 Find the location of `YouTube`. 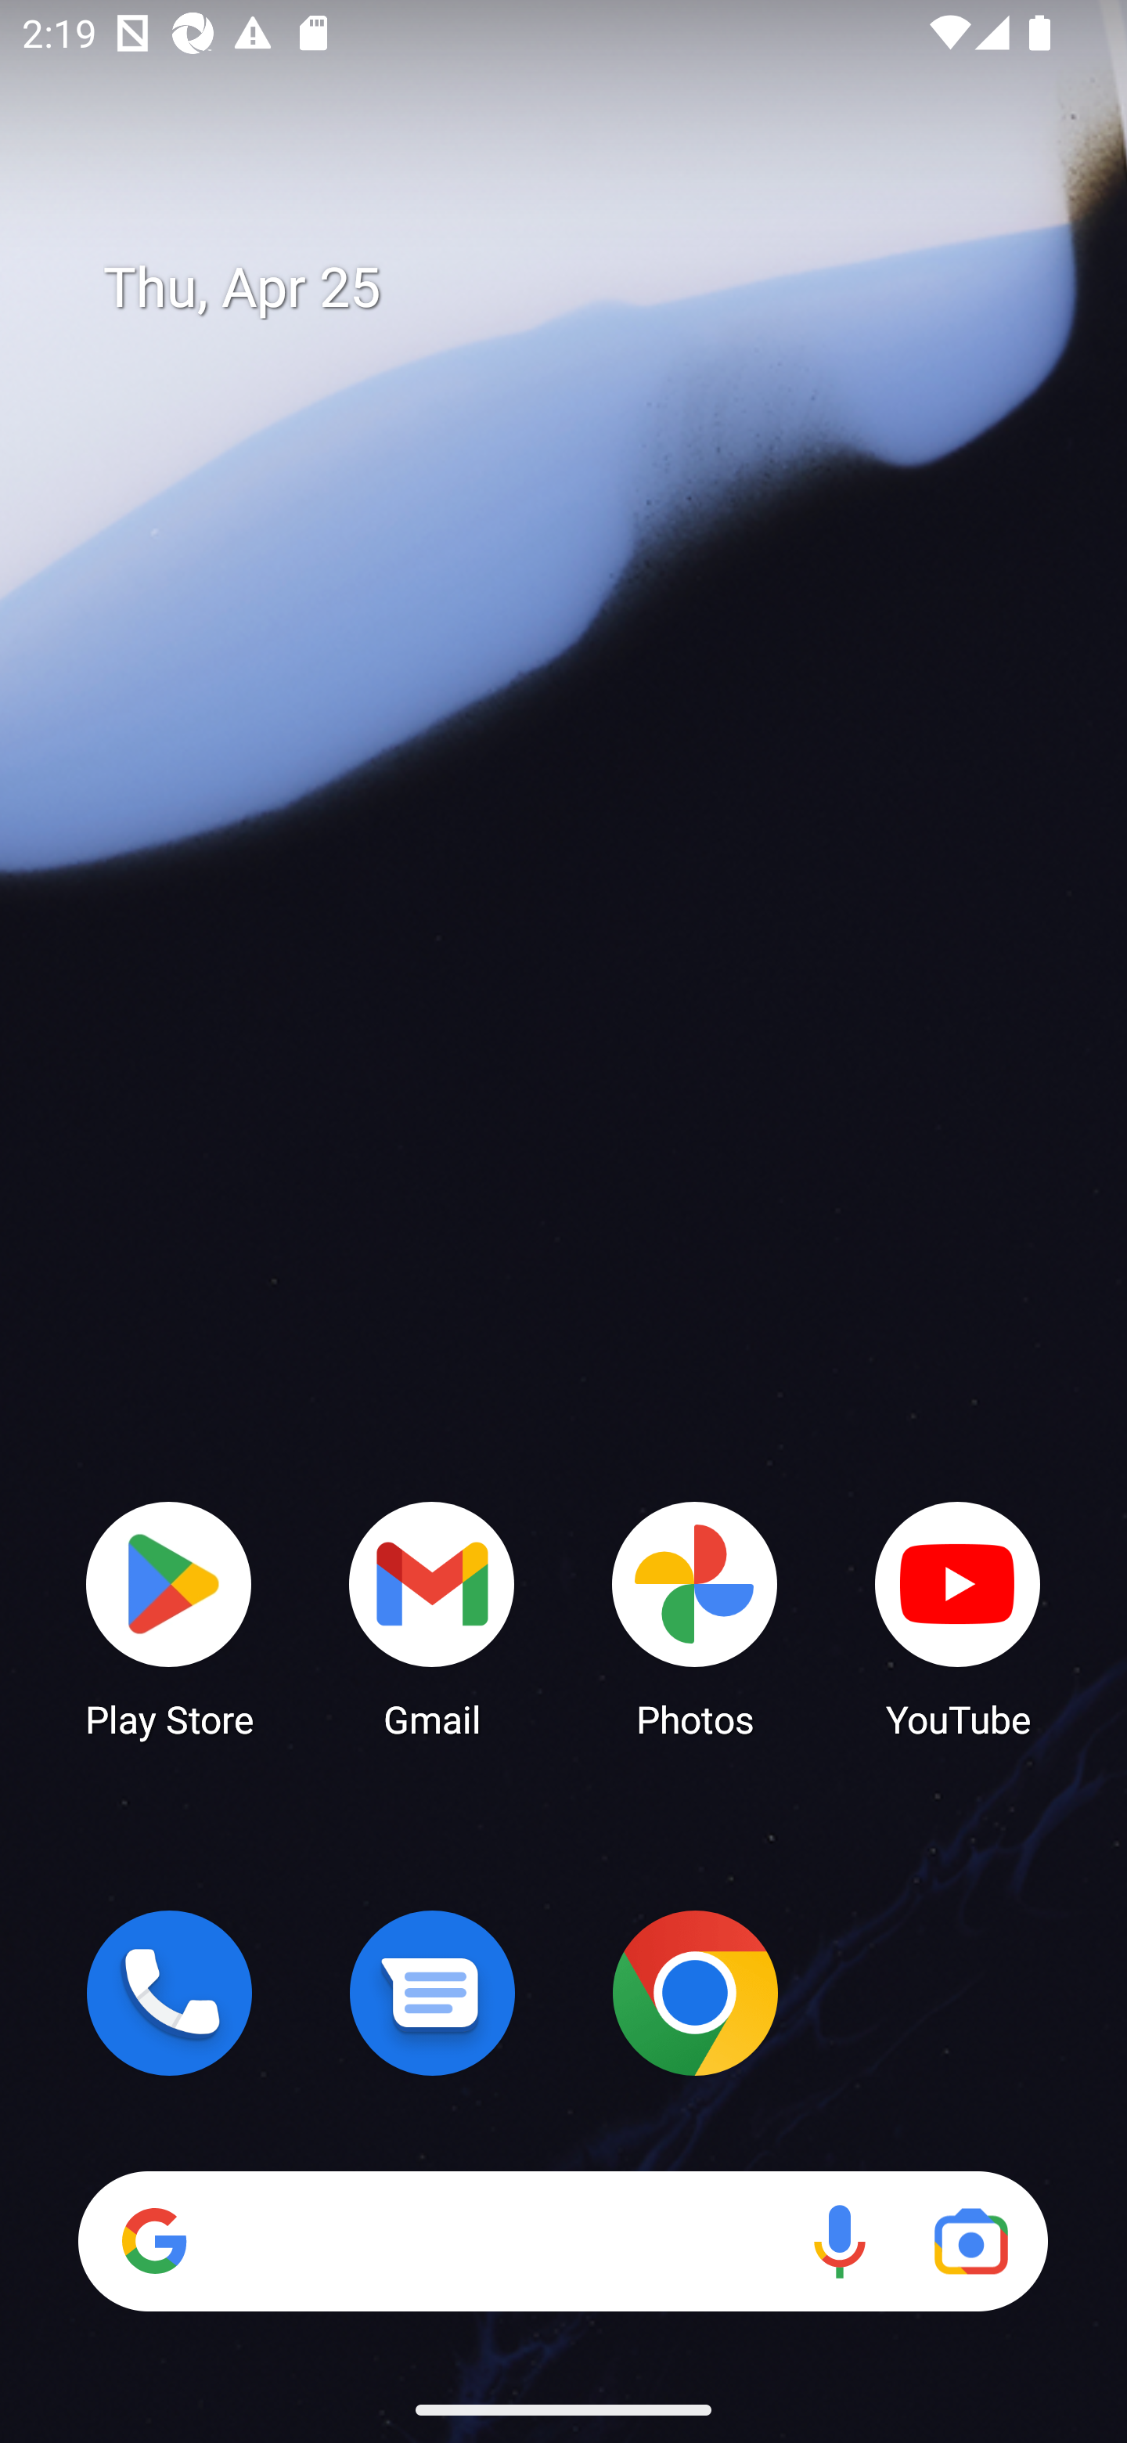

YouTube is located at coordinates (958, 1618).